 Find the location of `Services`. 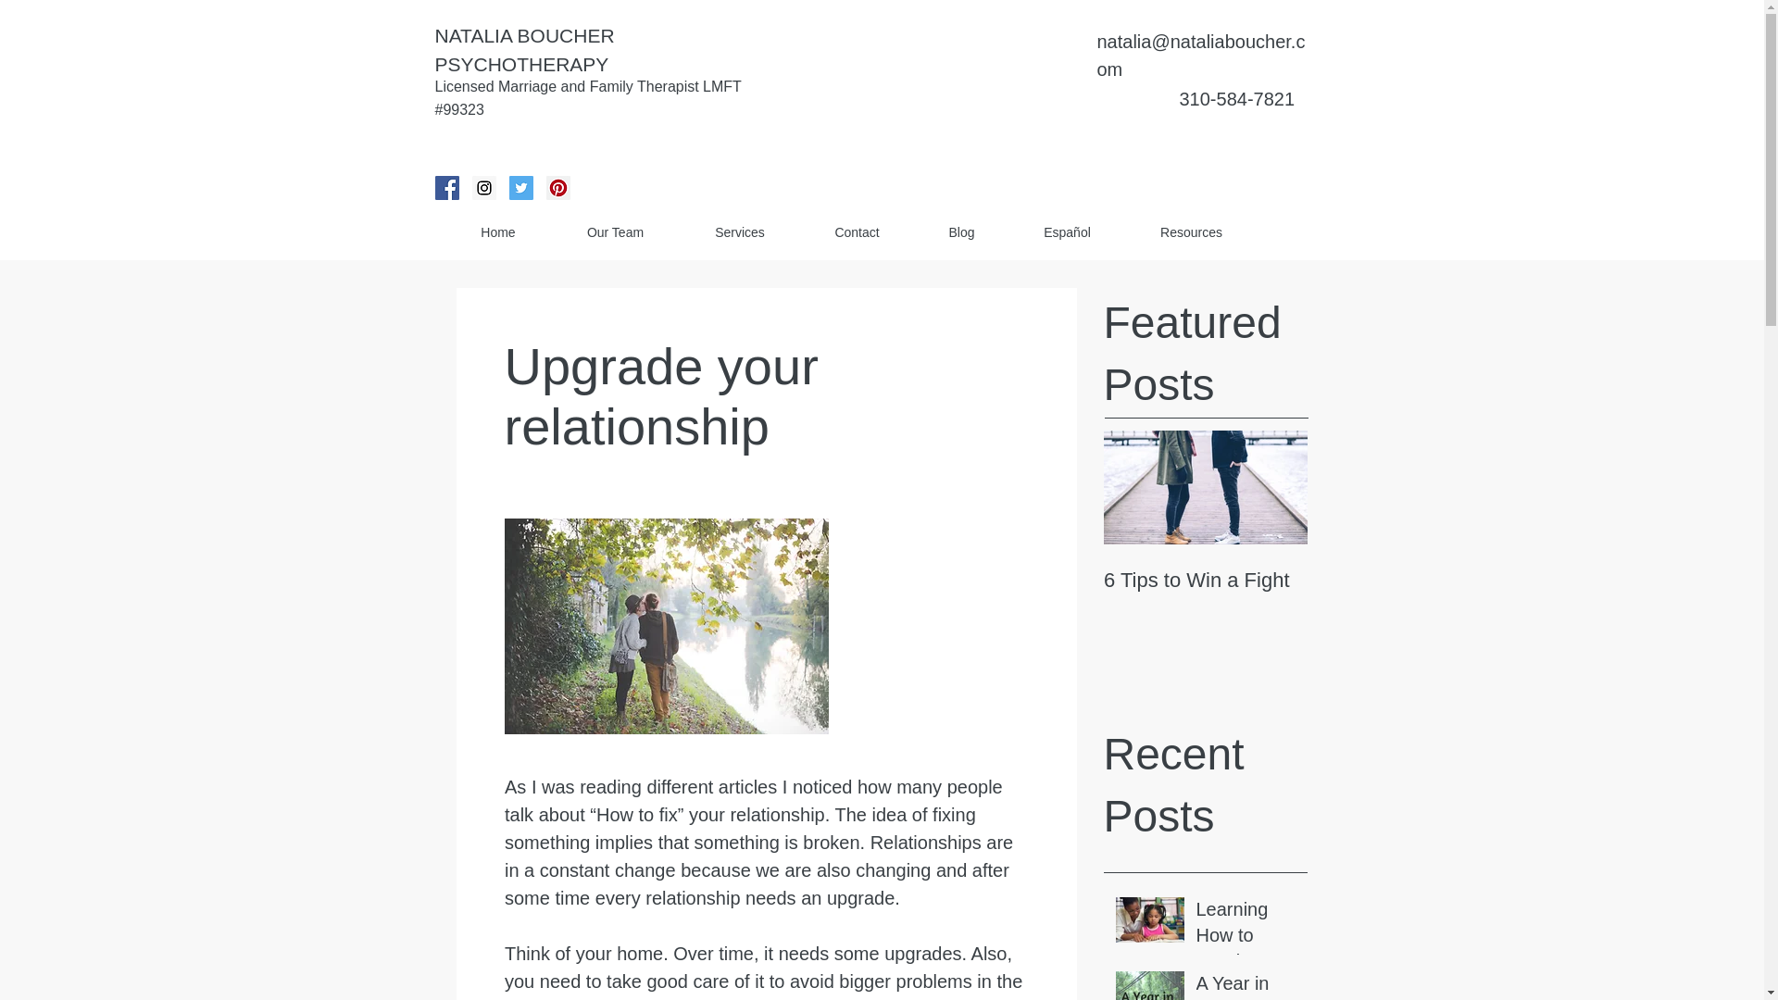

Services is located at coordinates (739, 231).